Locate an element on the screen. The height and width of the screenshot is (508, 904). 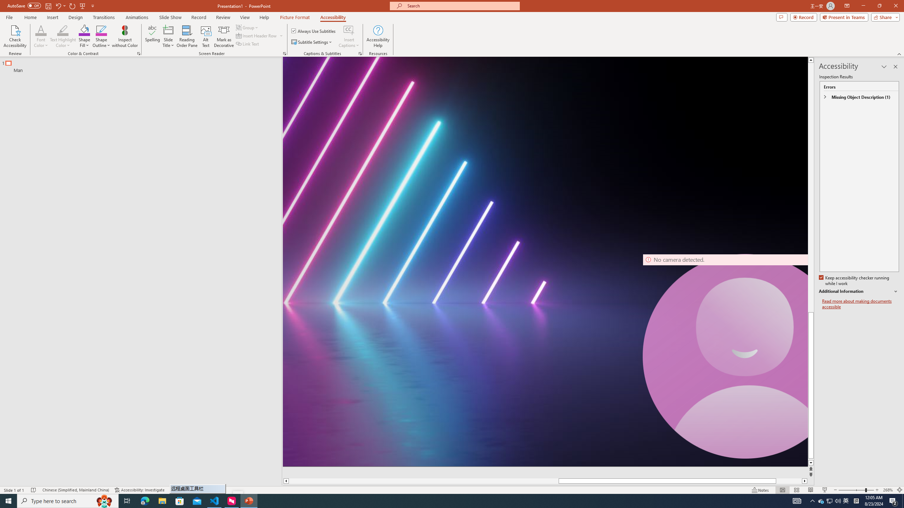
Slide Title is located at coordinates (168, 36).